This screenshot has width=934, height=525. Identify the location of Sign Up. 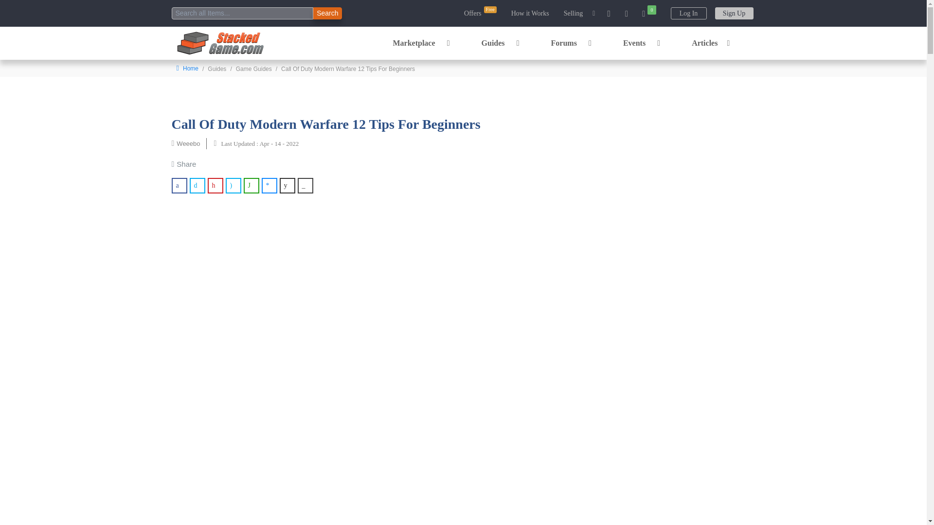
(731, 14).